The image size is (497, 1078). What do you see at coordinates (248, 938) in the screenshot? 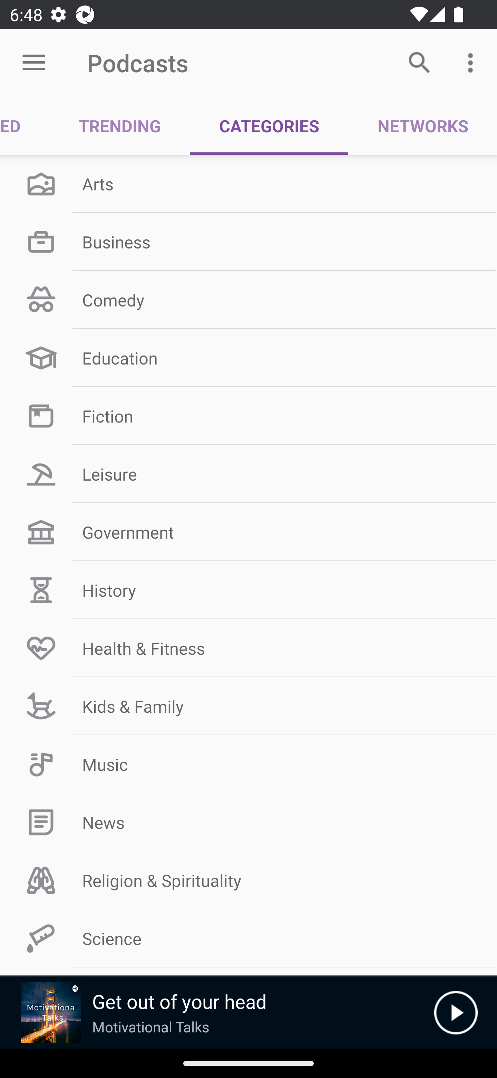
I see `Science` at bounding box center [248, 938].